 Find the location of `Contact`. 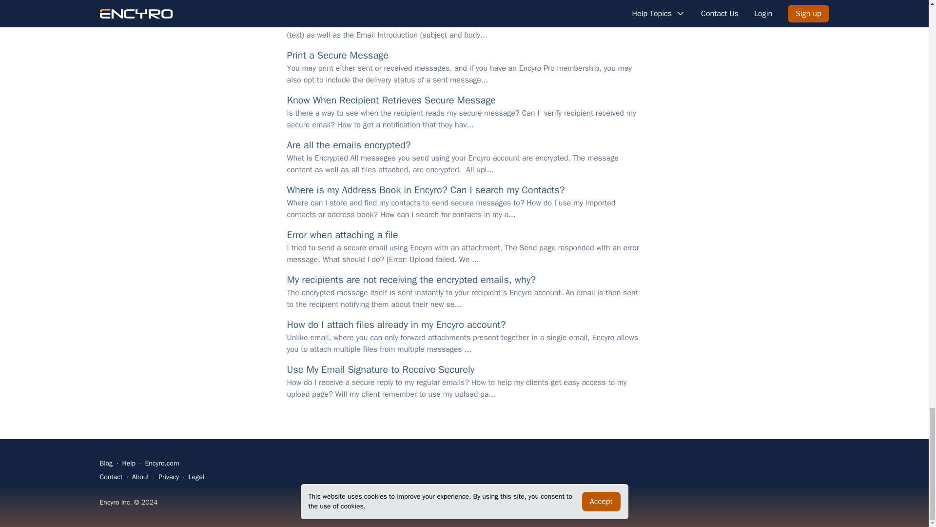

Contact is located at coordinates (111, 477).